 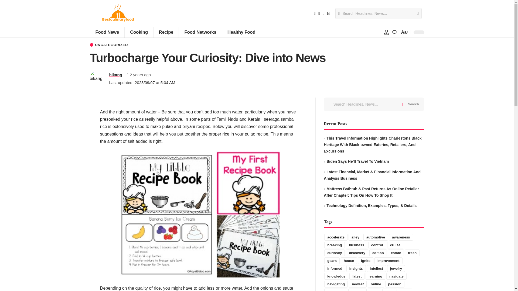 What do you see at coordinates (139, 32) in the screenshot?
I see `Cooking` at bounding box center [139, 32].